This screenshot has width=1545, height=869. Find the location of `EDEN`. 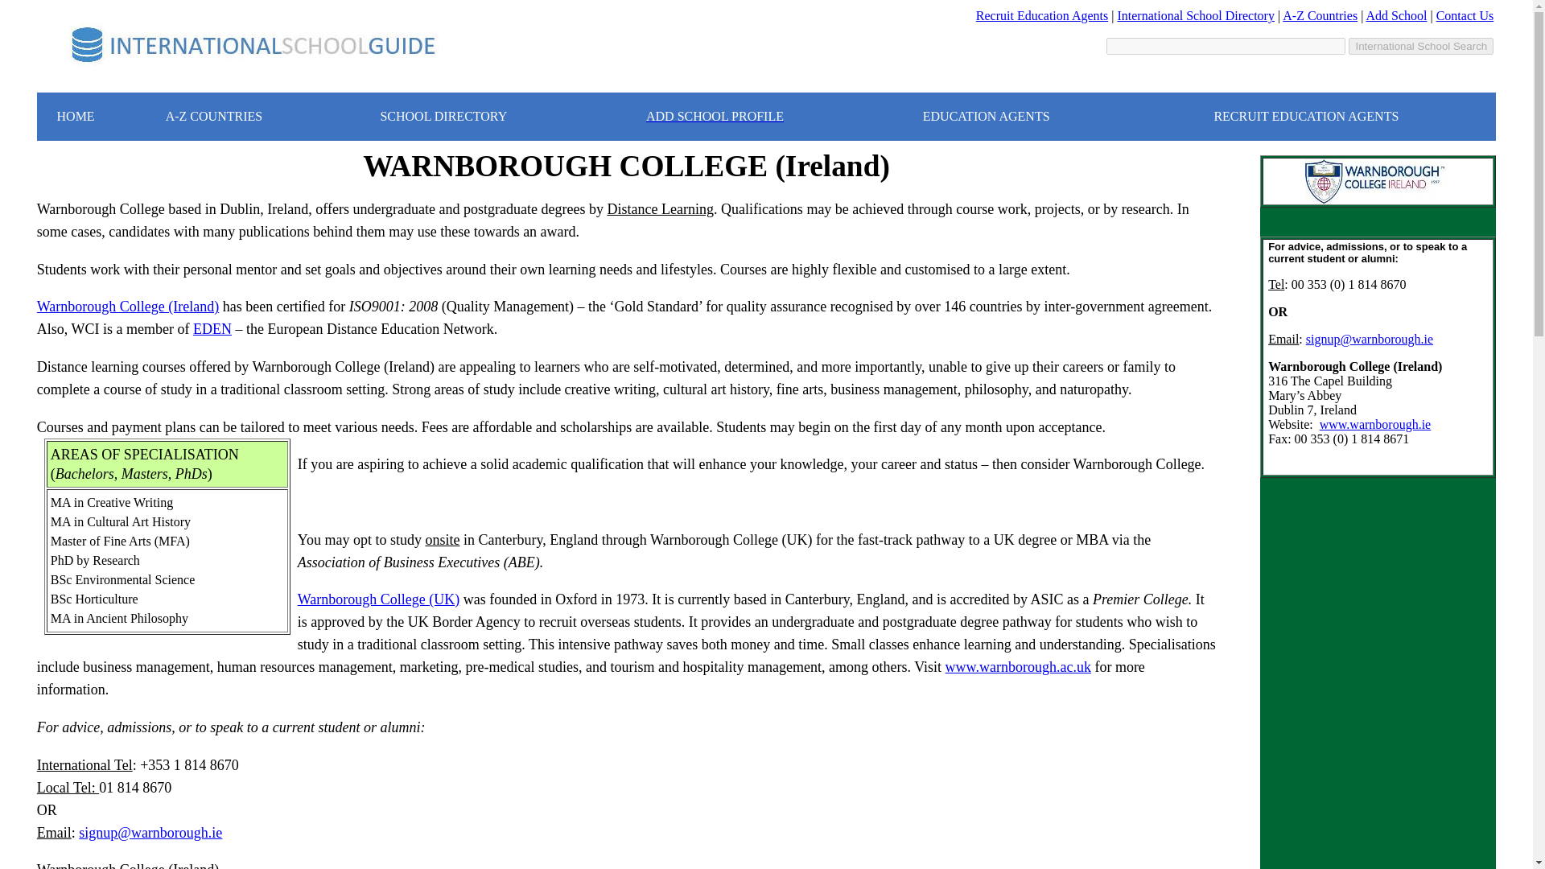

EDEN is located at coordinates (212, 328).